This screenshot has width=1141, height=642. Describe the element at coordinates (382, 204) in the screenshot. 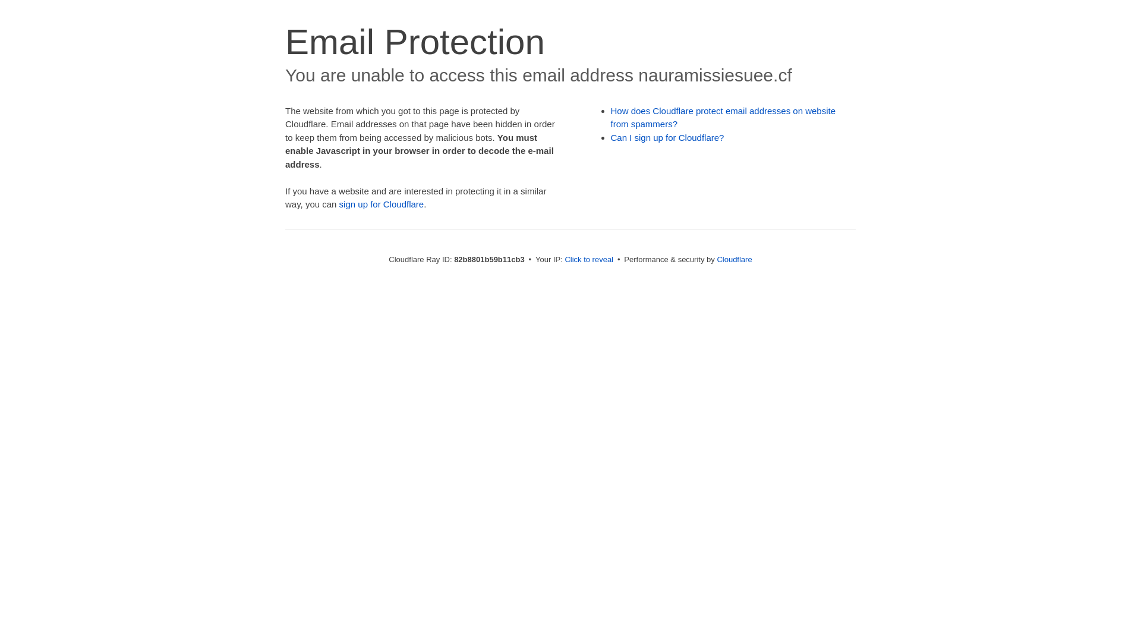

I see `sign up for Cloudflare` at that location.